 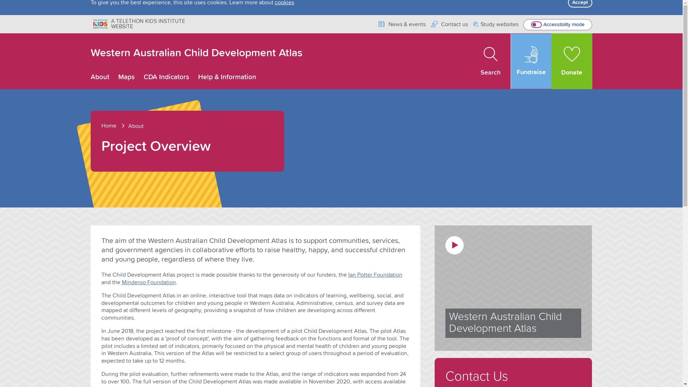 I want to click on Minderoo Foundation, so click(x=149, y=282).